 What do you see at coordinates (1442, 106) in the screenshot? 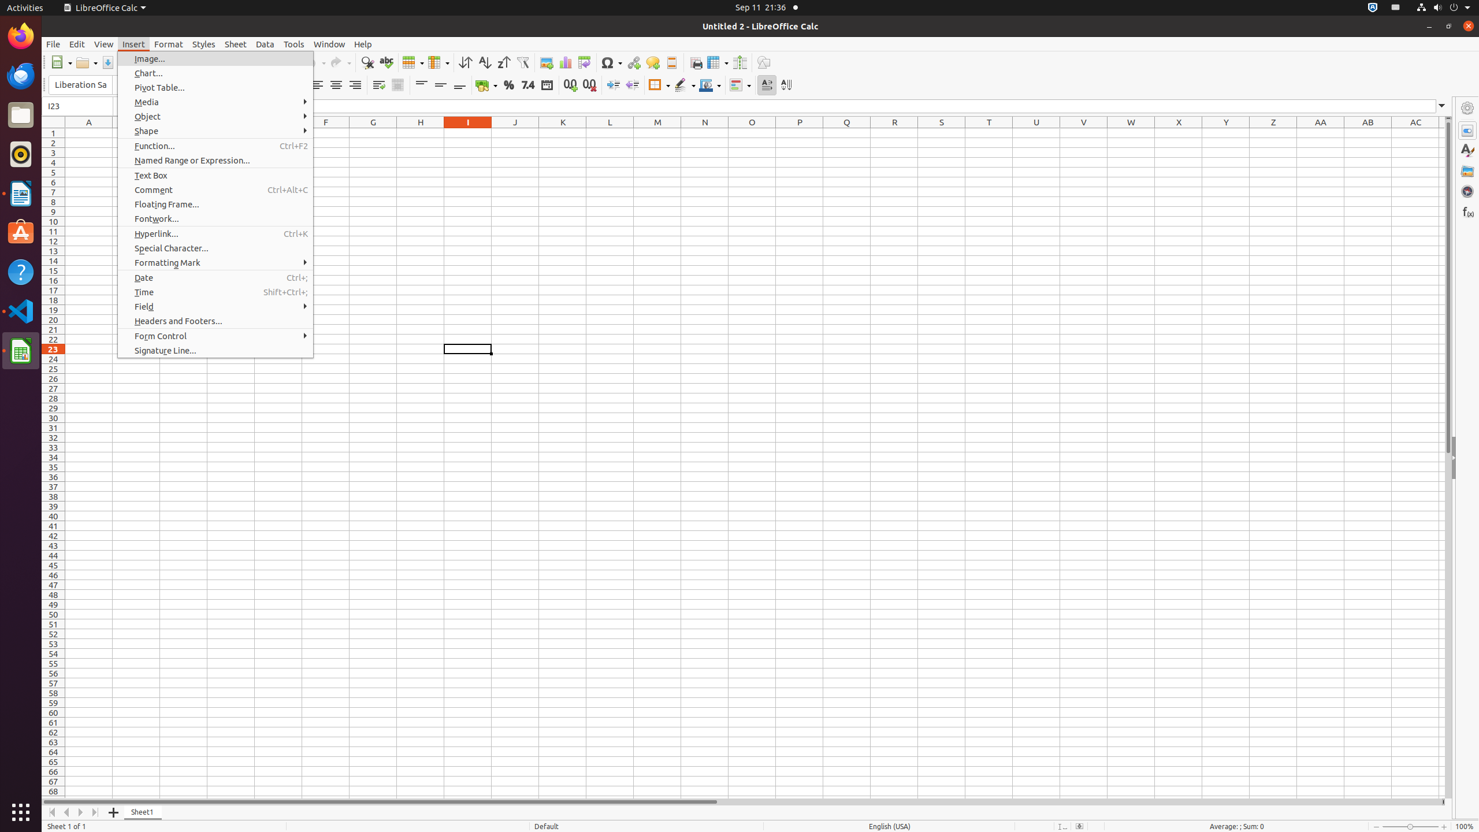
I see `Expand Formula Bar` at bounding box center [1442, 106].